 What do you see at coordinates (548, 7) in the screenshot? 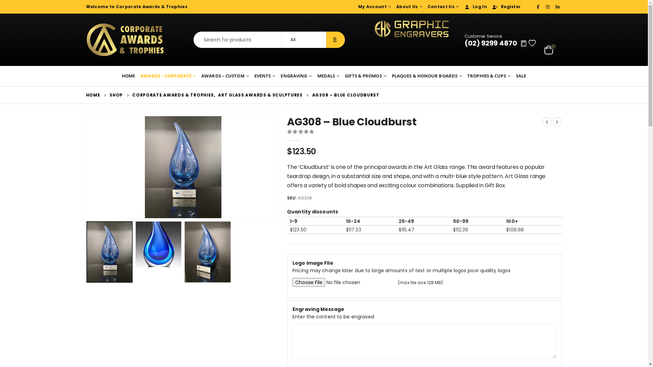
I see `Instagram` at bounding box center [548, 7].